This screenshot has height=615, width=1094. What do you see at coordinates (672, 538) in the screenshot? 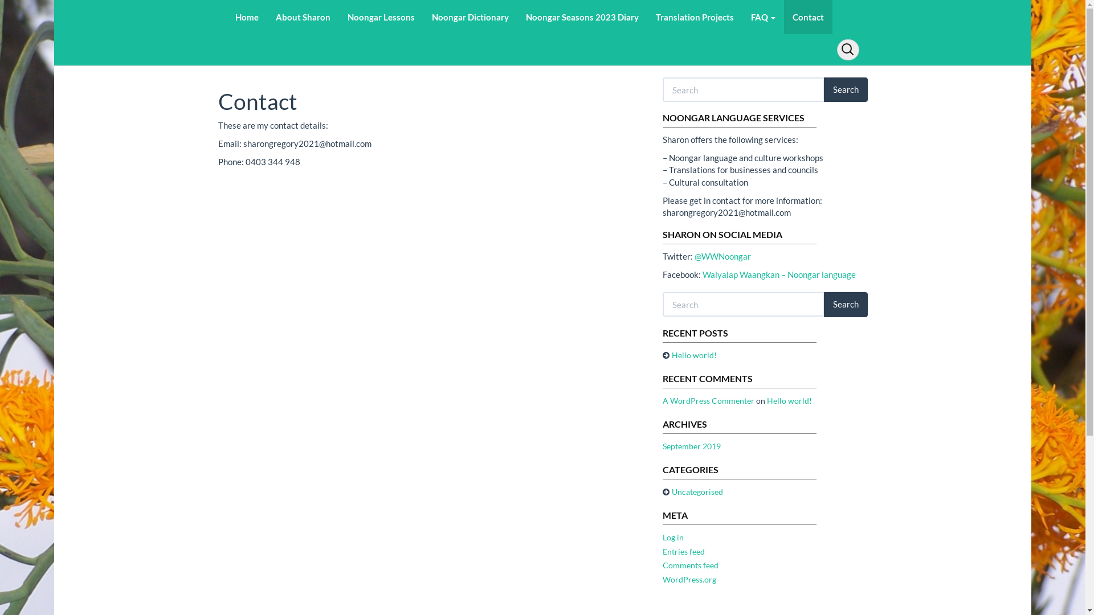
I see `Log in` at bounding box center [672, 538].